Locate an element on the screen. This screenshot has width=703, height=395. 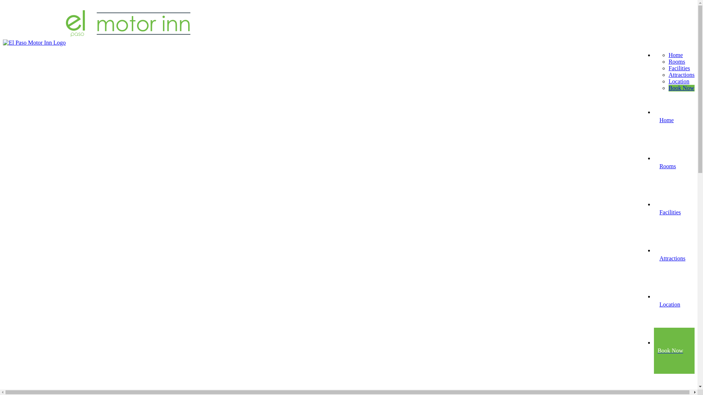
Rooms is located at coordinates (674, 166).